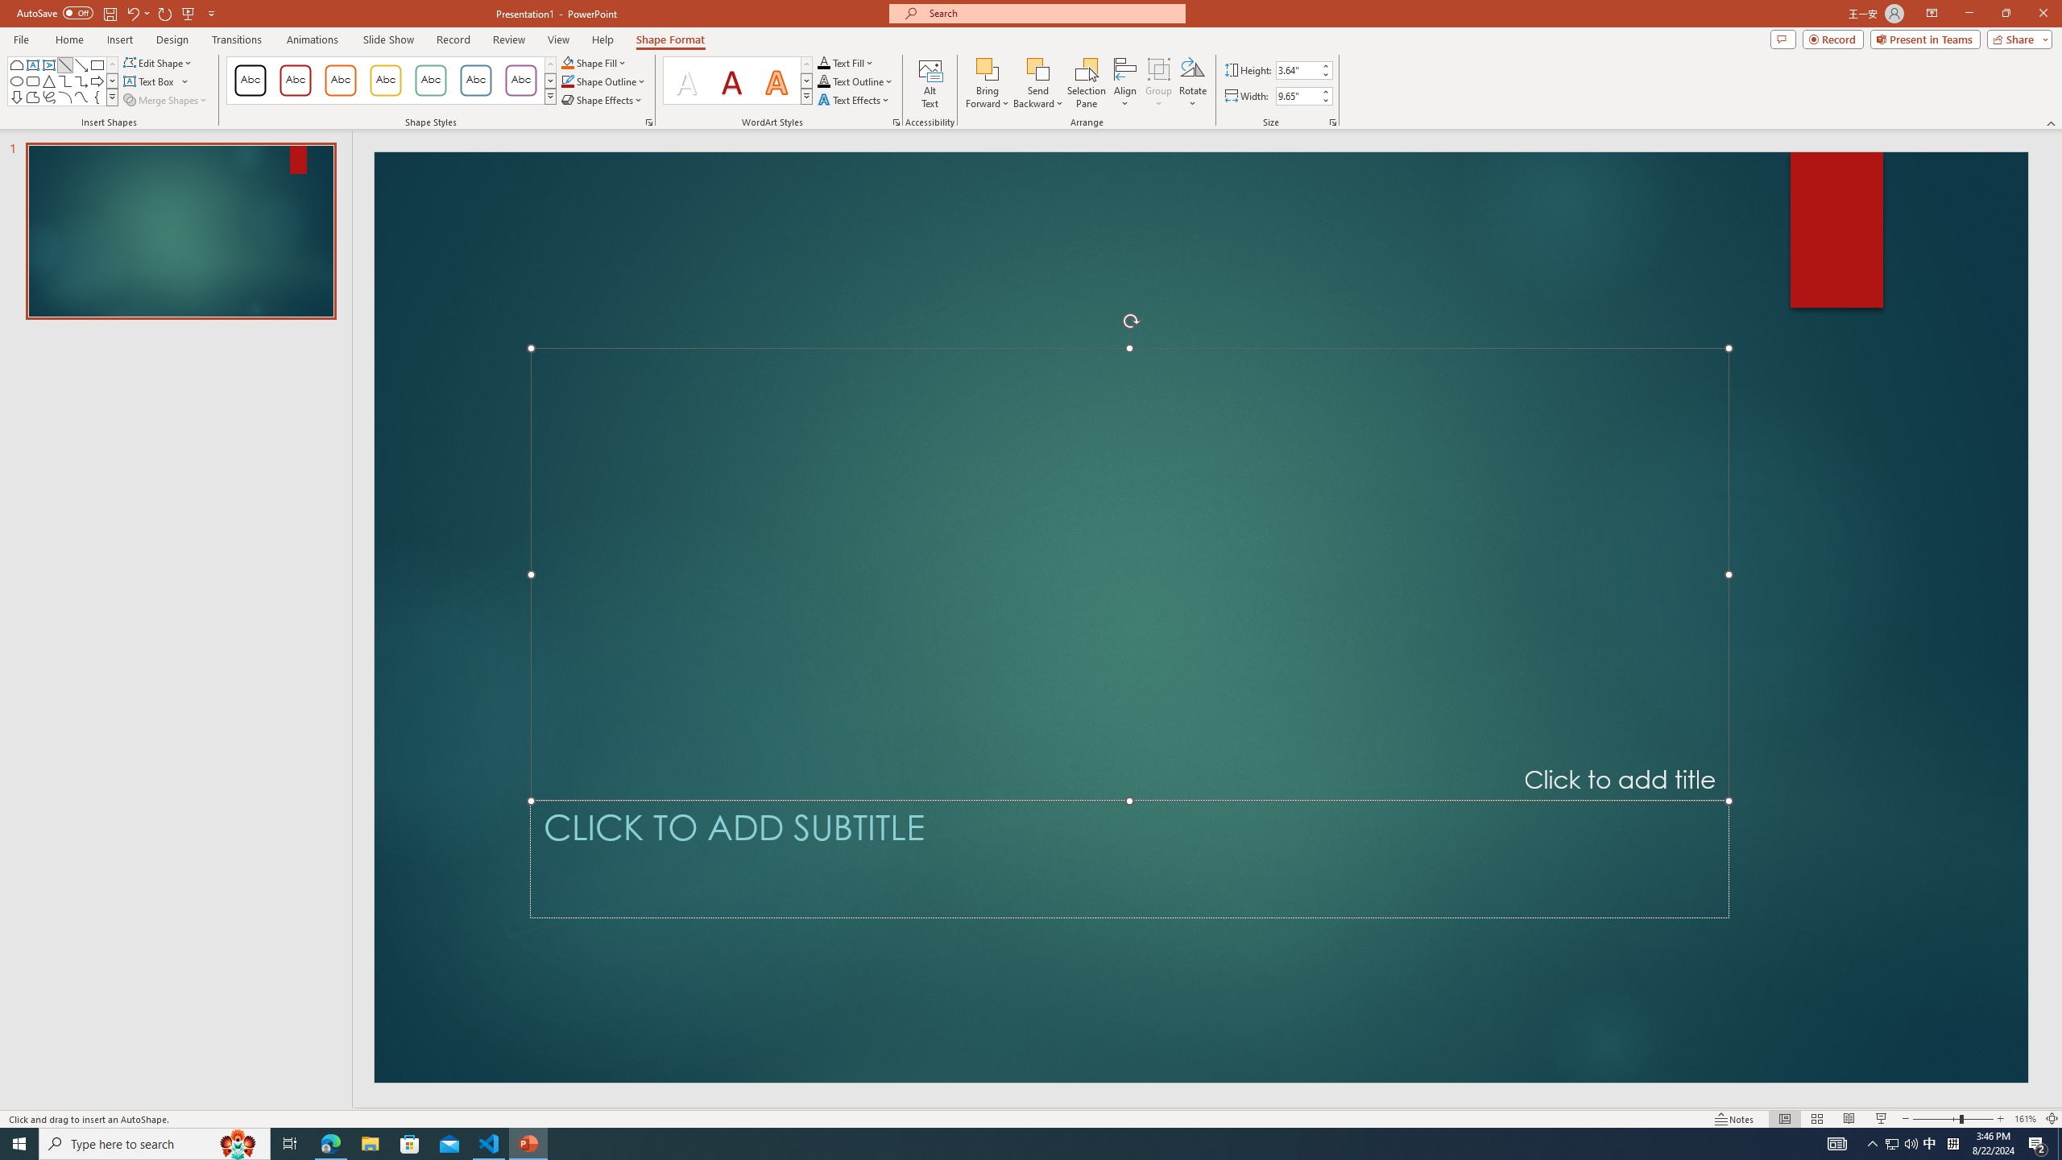 The height and width of the screenshot is (1160, 2062). What do you see at coordinates (150, 81) in the screenshot?
I see `Draw Horizontal Text Box` at bounding box center [150, 81].